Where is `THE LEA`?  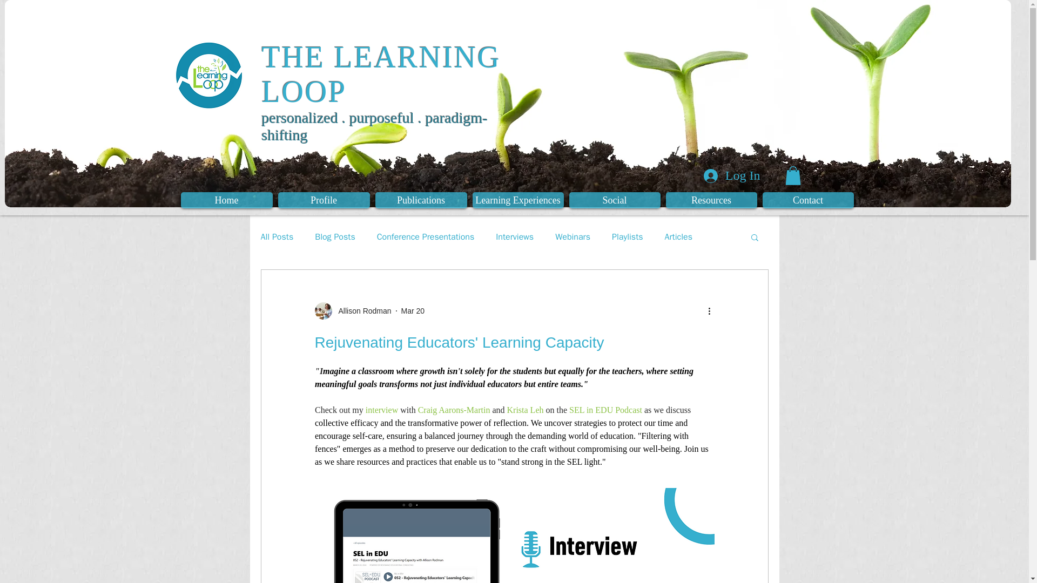
THE LEA is located at coordinates (329, 57).